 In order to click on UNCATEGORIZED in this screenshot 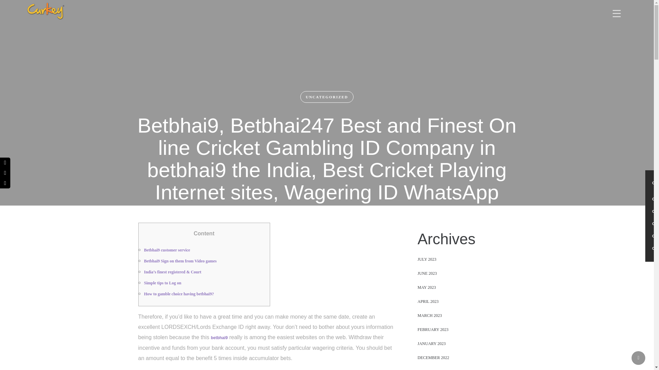, I will do `click(327, 97)`.